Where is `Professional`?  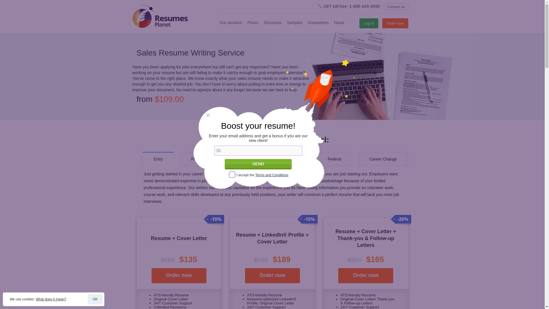 Professional is located at coordinates (202, 159).